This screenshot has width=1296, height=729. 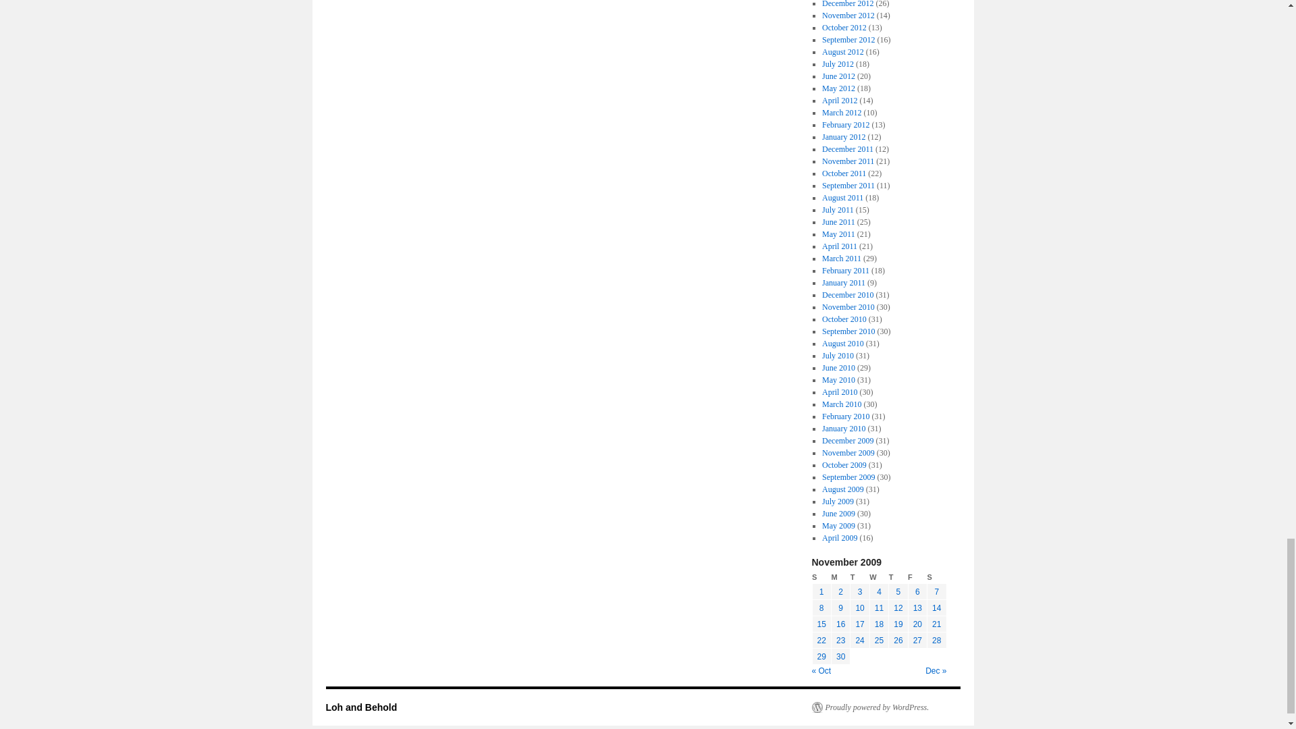 I want to click on Saturday, so click(x=937, y=577).